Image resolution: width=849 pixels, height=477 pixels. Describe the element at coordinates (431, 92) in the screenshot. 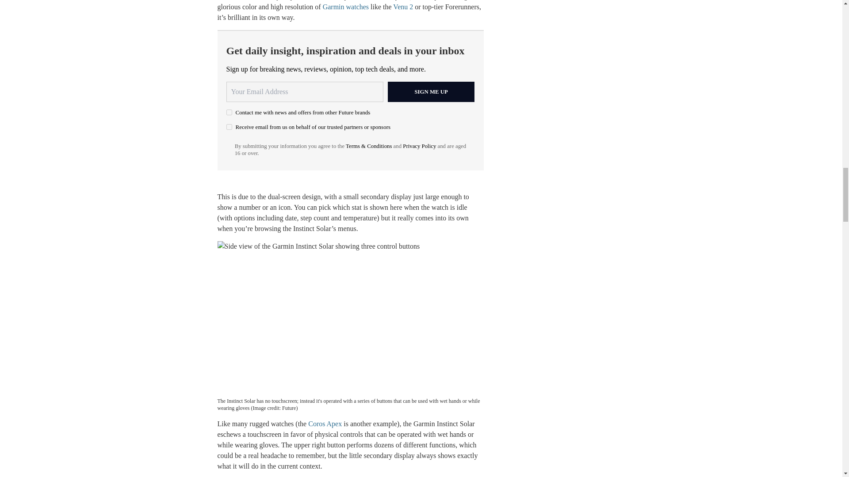

I see `Sign me up` at that location.